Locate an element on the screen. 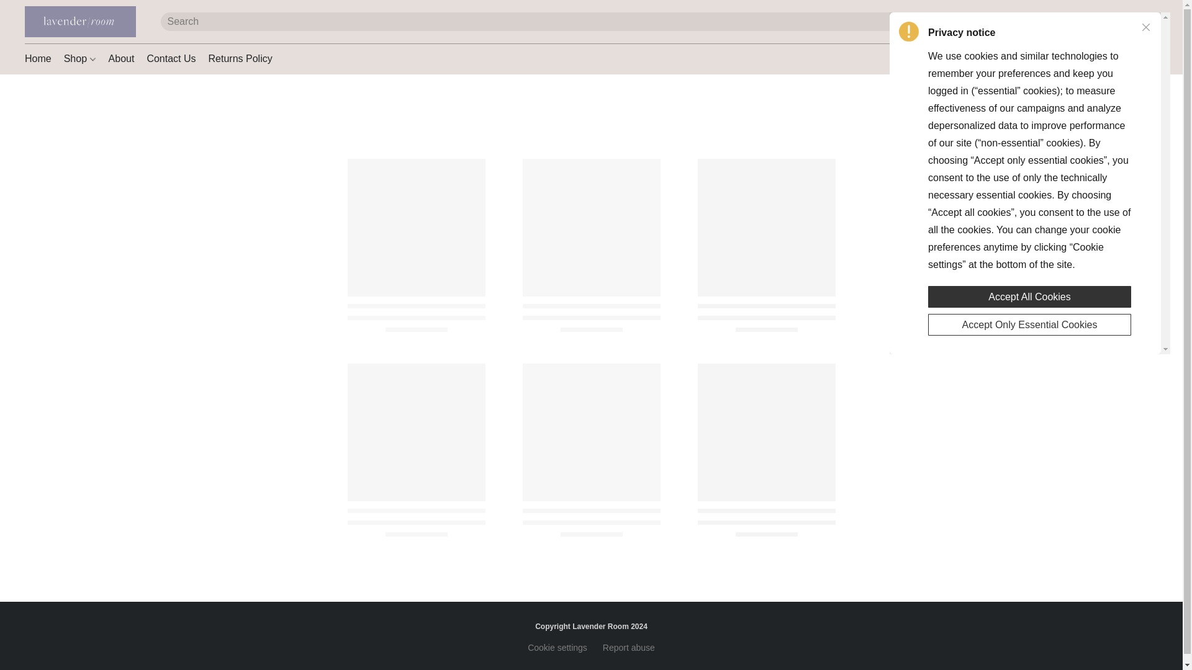 Image resolution: width=1192 pixels, height=670 pixels. Accept Only Essential Cookies is located at coordinates (1029, 324).